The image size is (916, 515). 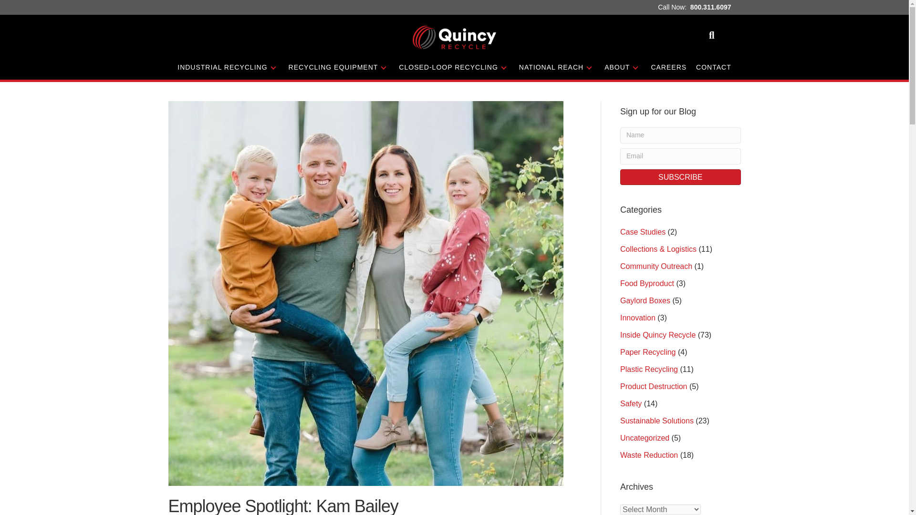 I want to click on RECYCLING EQUIPMENT, so click(x=339, y=67).